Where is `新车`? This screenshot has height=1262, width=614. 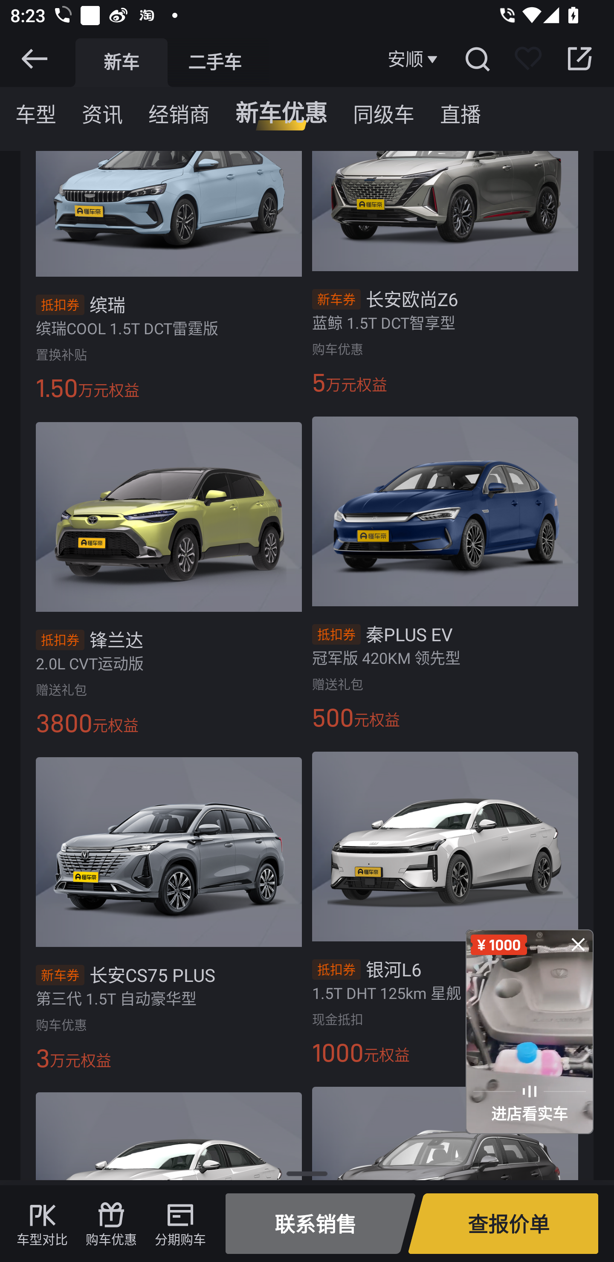 新车 is located at coordinates (121, 62).